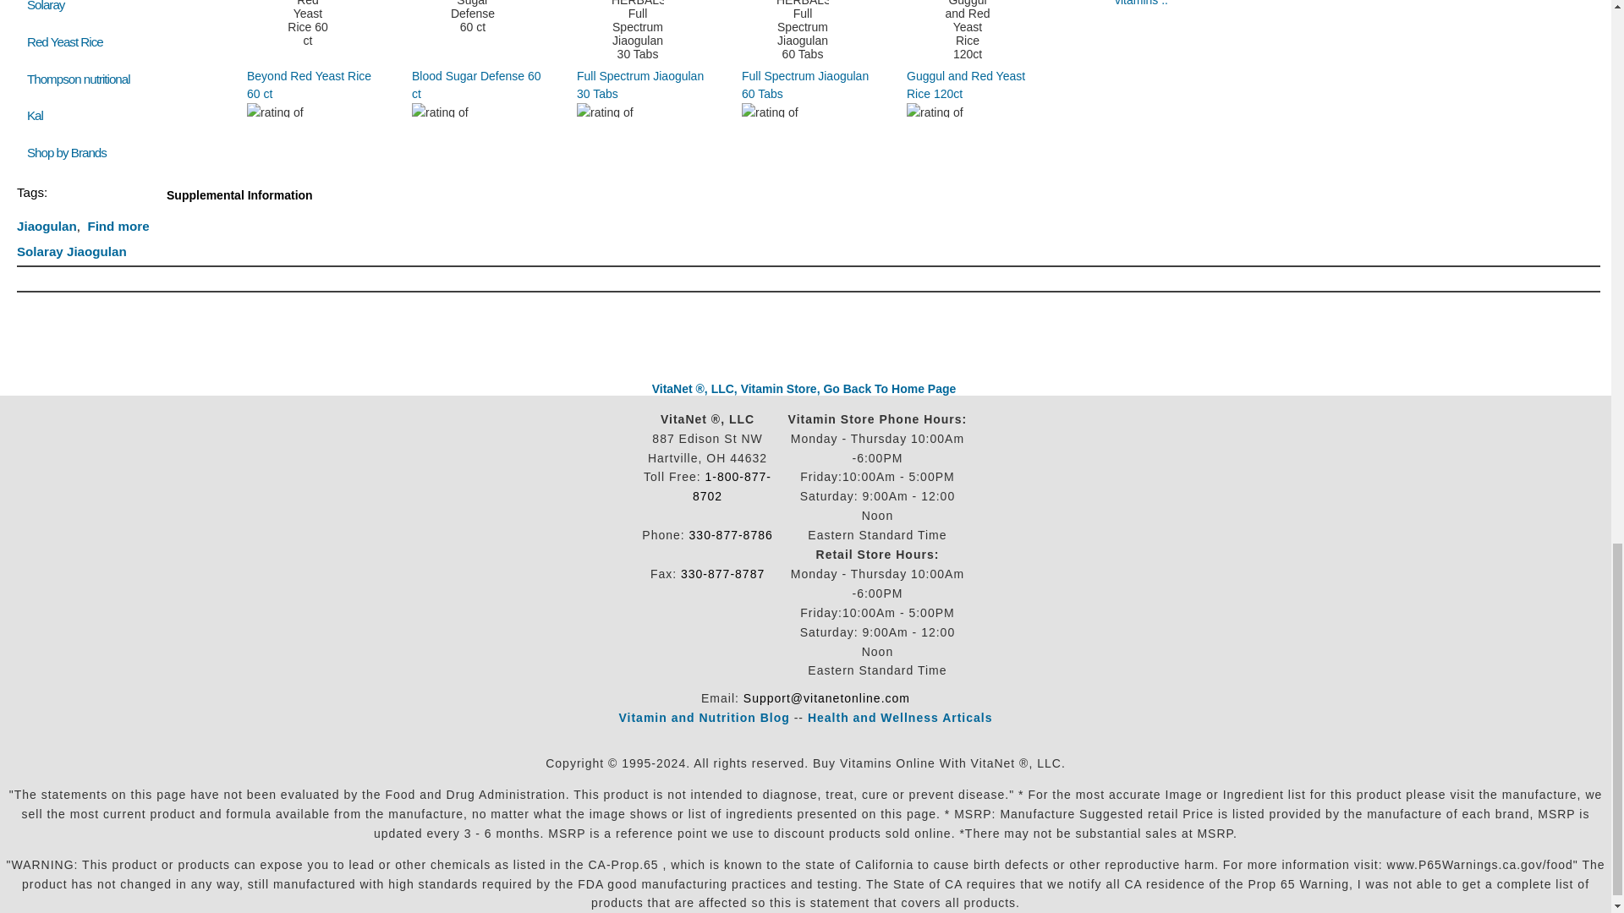 This screenshot has height=913, width=1624. What do you see at coordinates (46, 6) in the screenshot?
I see `Solaray` at bounding box center [46, 6].